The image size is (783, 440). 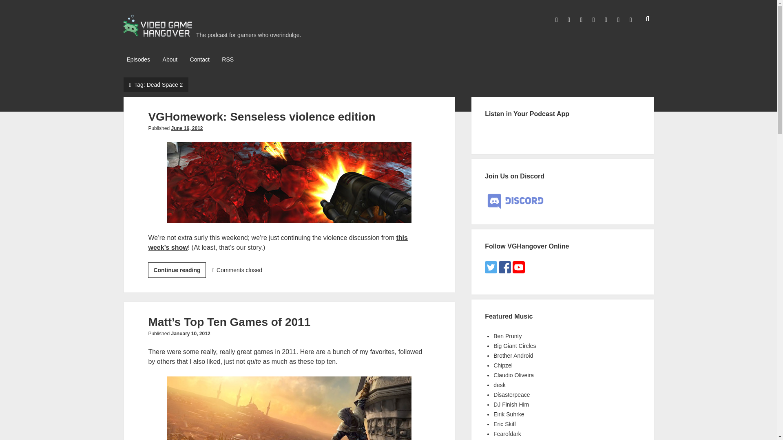 What do you see at coordinates (228, 59) in the screenshot?
I see `VGHomework: Senseless violence edition` at bounding box center [228, 59].